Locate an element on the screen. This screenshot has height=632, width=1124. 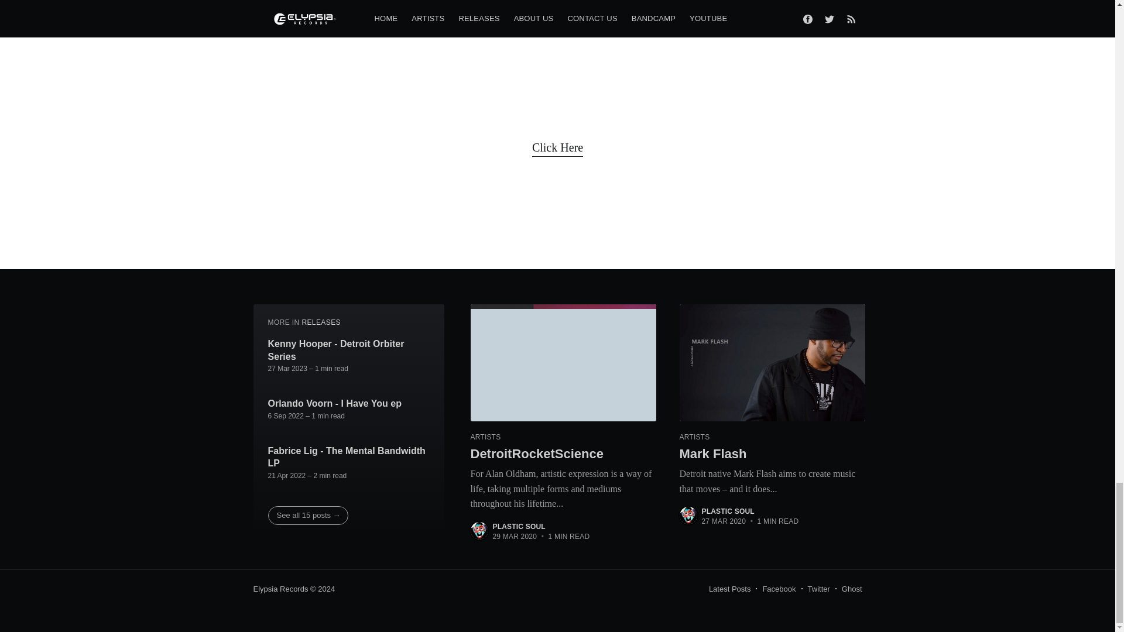
Orlando Voorn - I Have You ep is located at coordinates (335, 404).